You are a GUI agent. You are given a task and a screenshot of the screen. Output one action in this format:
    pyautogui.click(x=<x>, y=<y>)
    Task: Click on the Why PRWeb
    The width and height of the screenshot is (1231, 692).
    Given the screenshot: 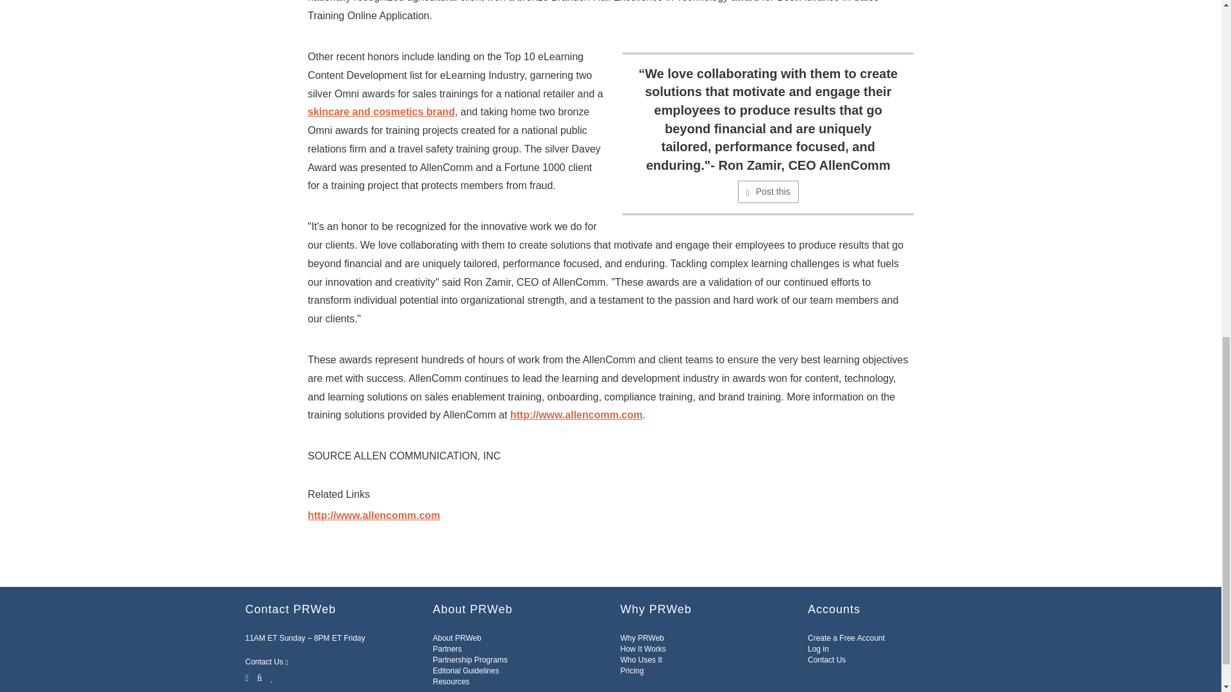 What is the action you would take?
    pyautogui.click(x=642, y=638)
    